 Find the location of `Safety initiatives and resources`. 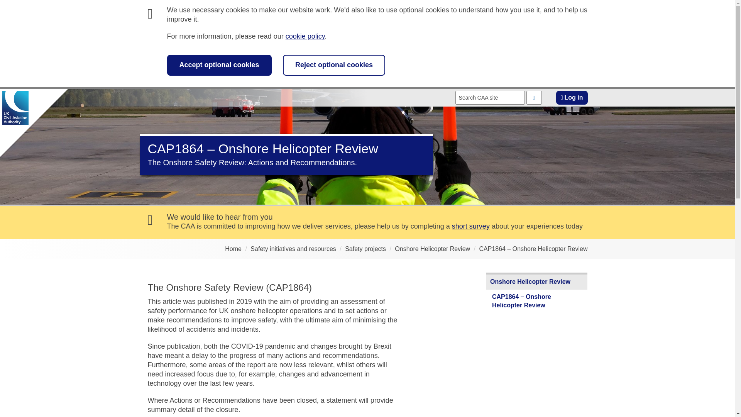

Safety initiatives and resources is located at coordinates (293, 249).